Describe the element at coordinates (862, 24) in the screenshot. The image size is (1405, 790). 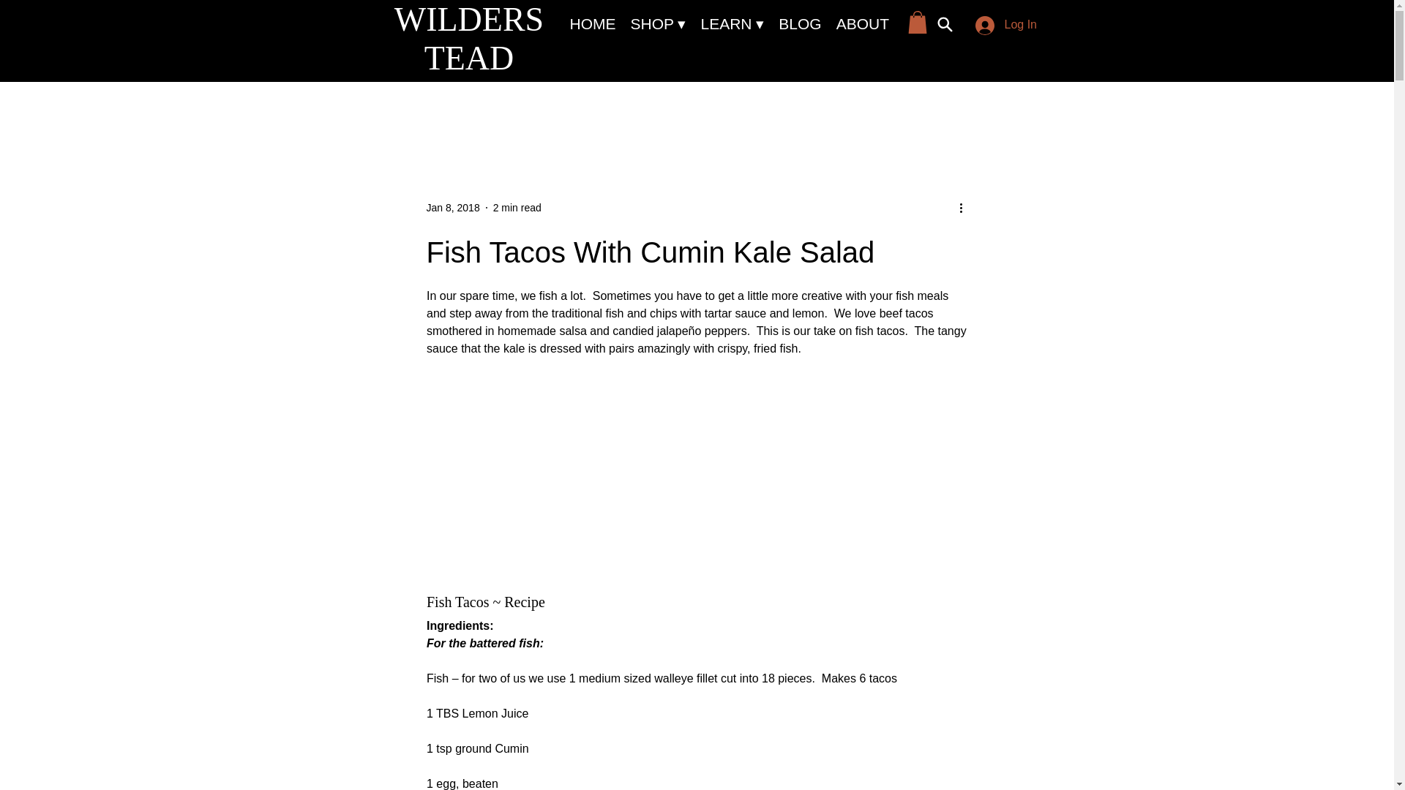
I see `ABOUT` at that location.